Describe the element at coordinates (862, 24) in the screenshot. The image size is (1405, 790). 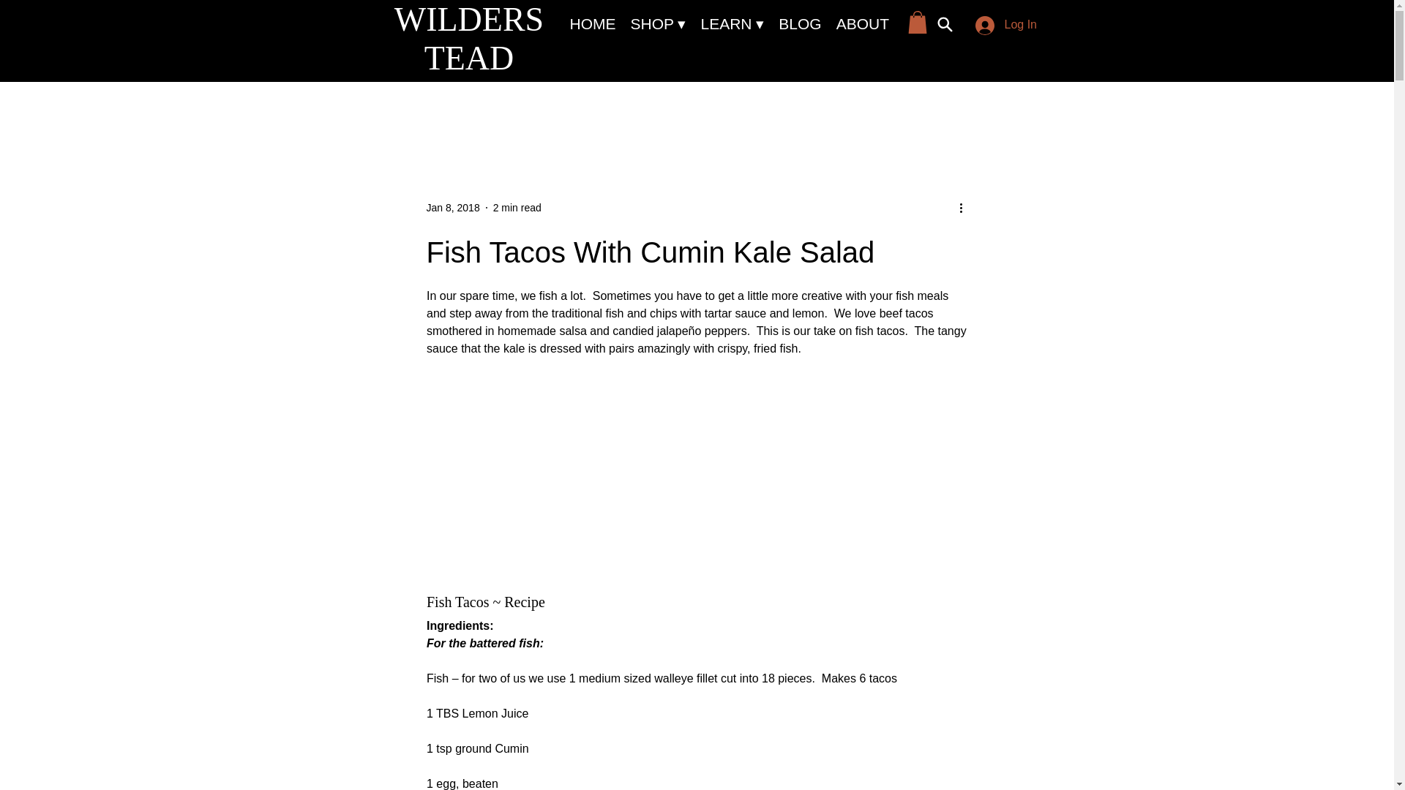
I see `ABOUT` at that location.